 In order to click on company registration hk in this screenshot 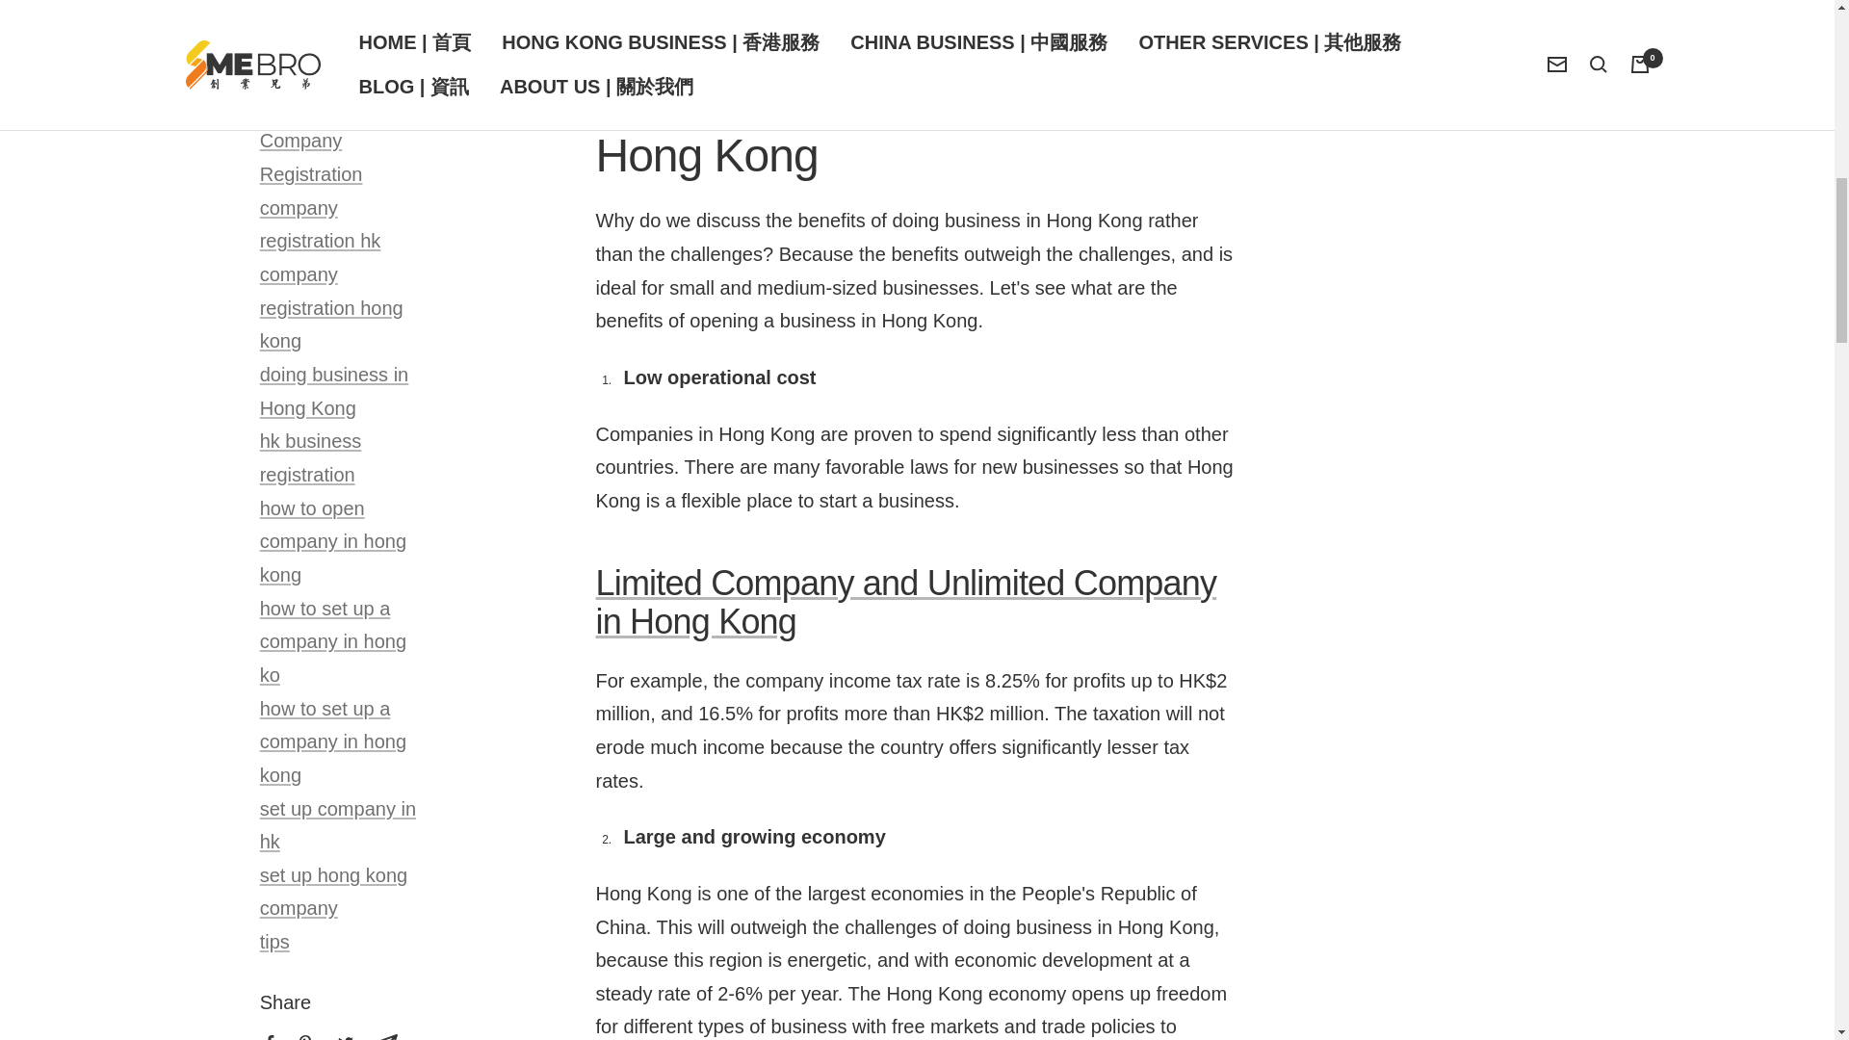, I will do `click(320, 225)`.